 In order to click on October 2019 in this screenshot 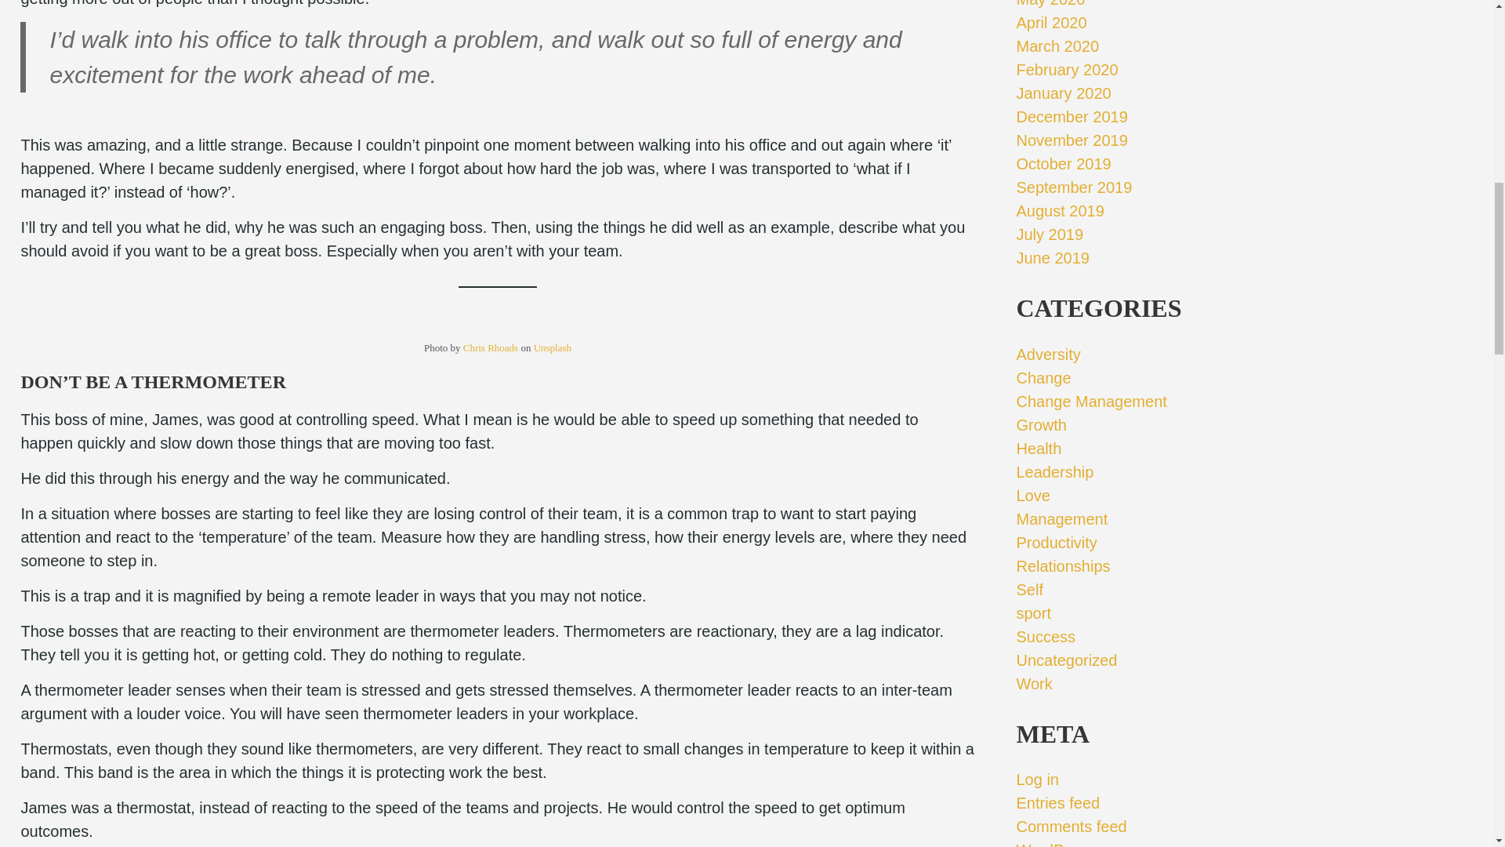, I will do `click(1063, 163)`.